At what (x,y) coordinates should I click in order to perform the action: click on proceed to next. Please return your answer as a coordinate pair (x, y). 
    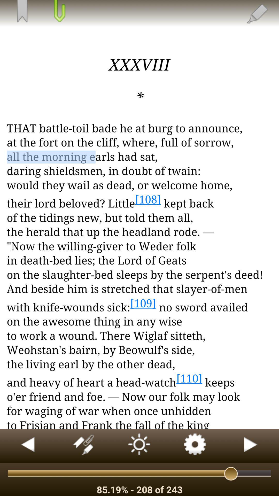
    Looking at the image, I should click on (251, 446).